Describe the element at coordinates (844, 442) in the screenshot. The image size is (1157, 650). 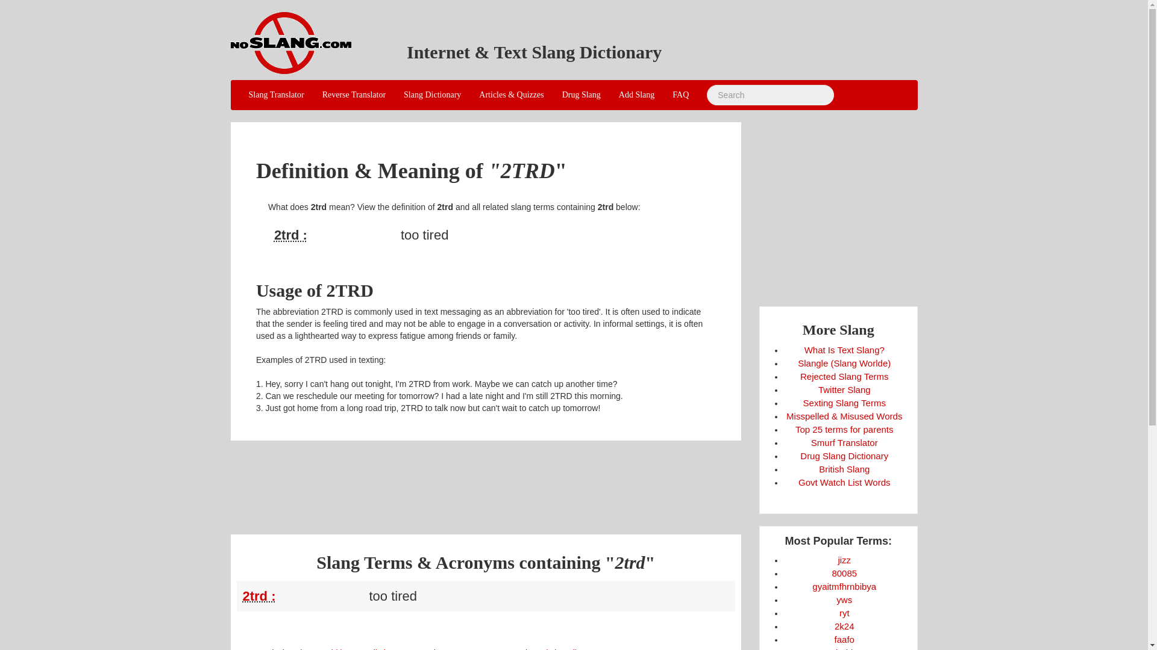
I see `Smurf Translator` at that location.